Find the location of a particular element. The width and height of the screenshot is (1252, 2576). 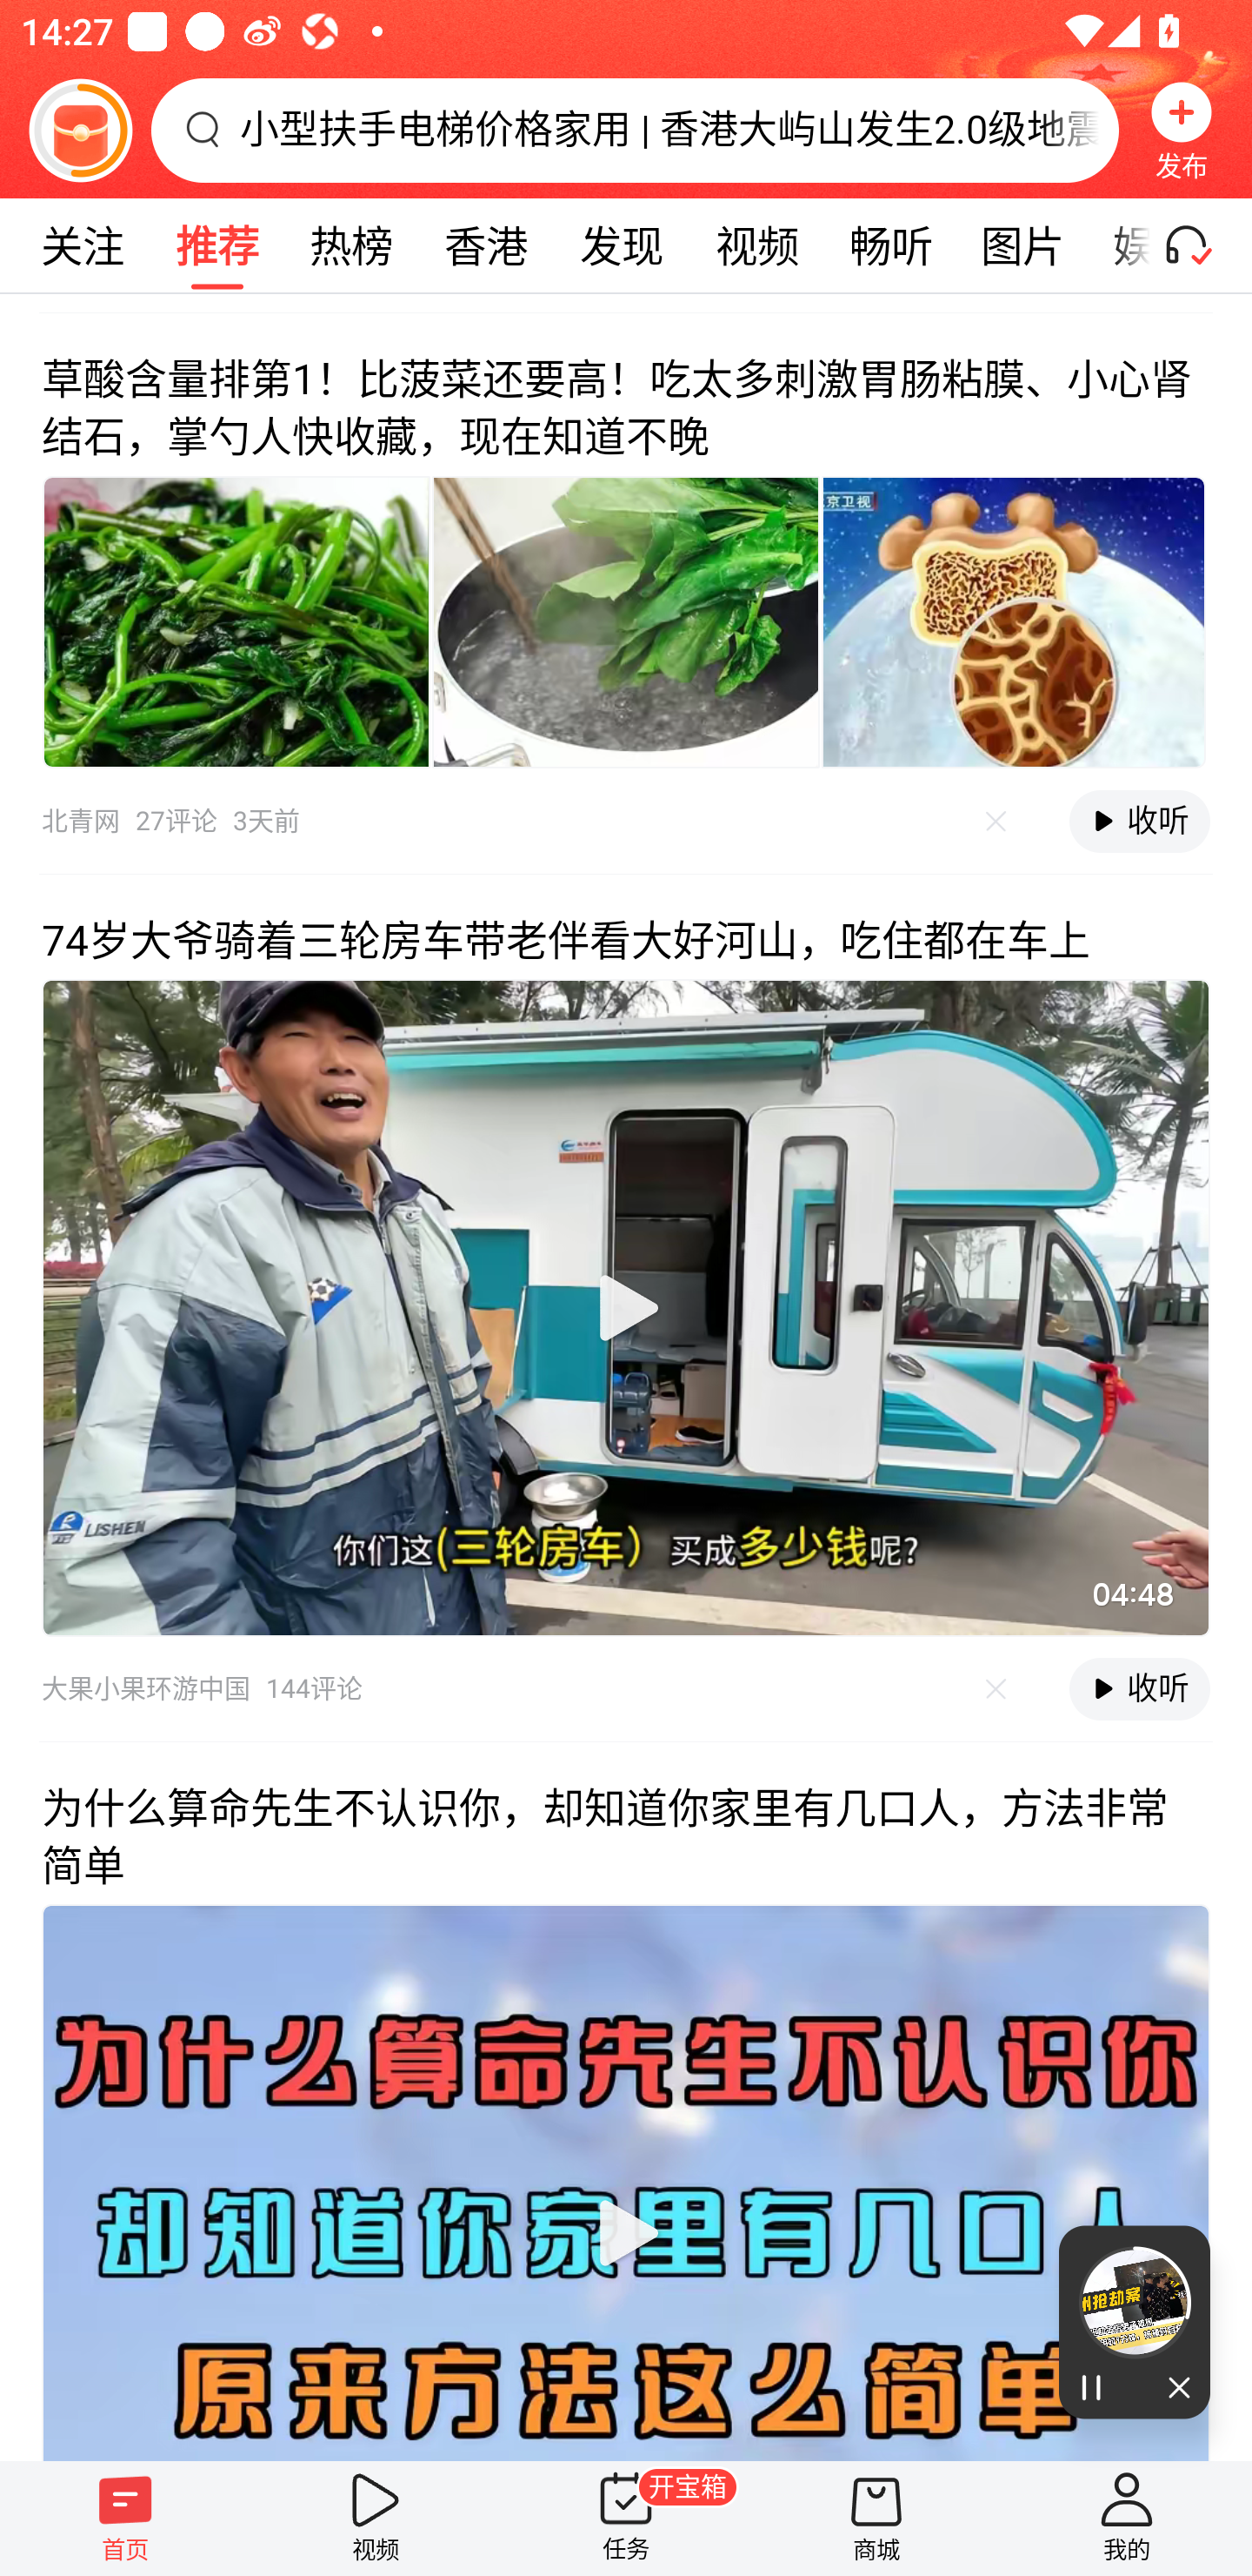

播放视频 视频播放器，双击屏幕打开播放控制 is located at coordinates (626, 2181).